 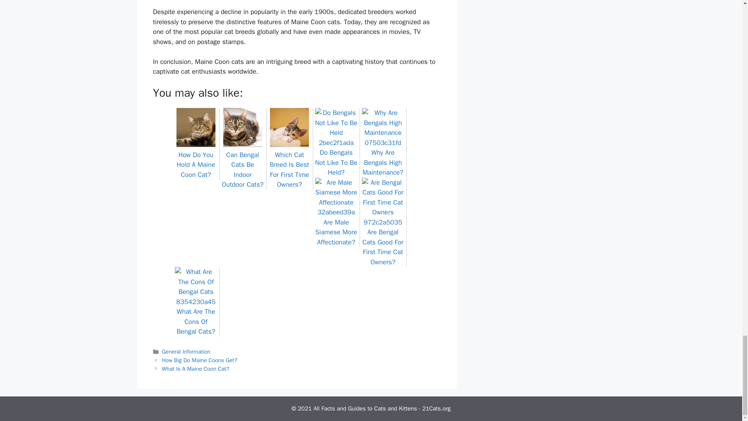 I want to click on Do Bengals Not Like To Be Held? 4, so click(x=336, y=128).